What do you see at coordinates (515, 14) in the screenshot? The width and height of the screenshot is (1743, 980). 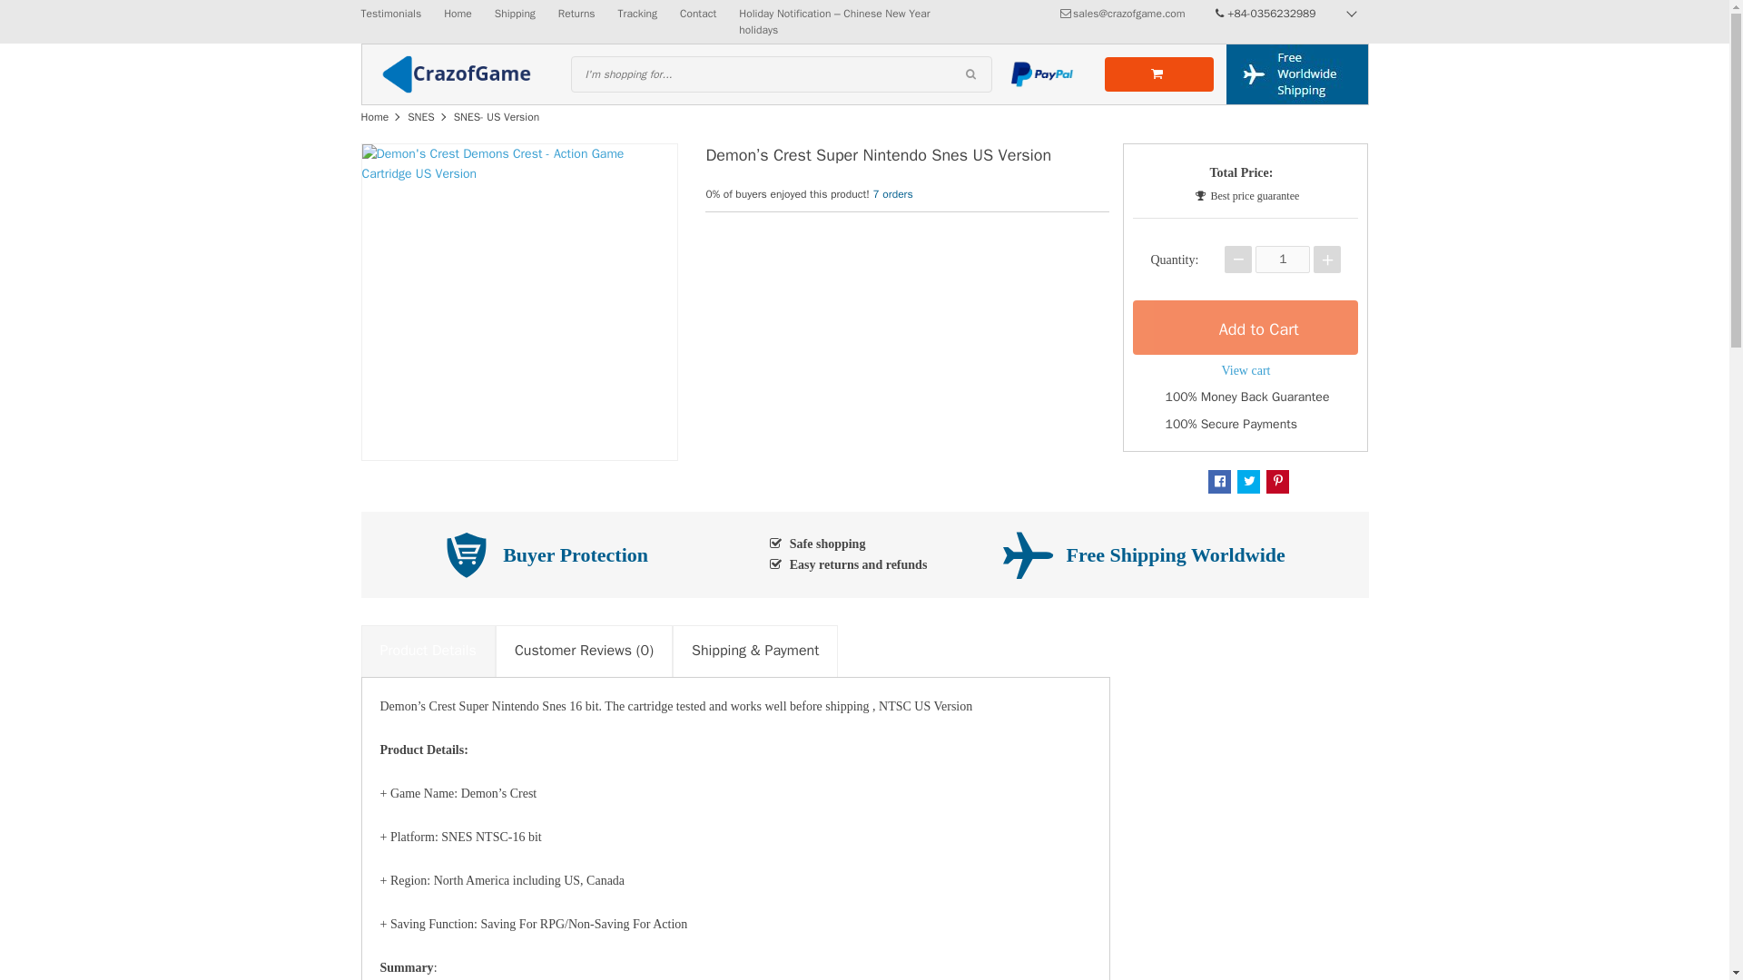 I see `Shipping` at bounding box center [515, 14].